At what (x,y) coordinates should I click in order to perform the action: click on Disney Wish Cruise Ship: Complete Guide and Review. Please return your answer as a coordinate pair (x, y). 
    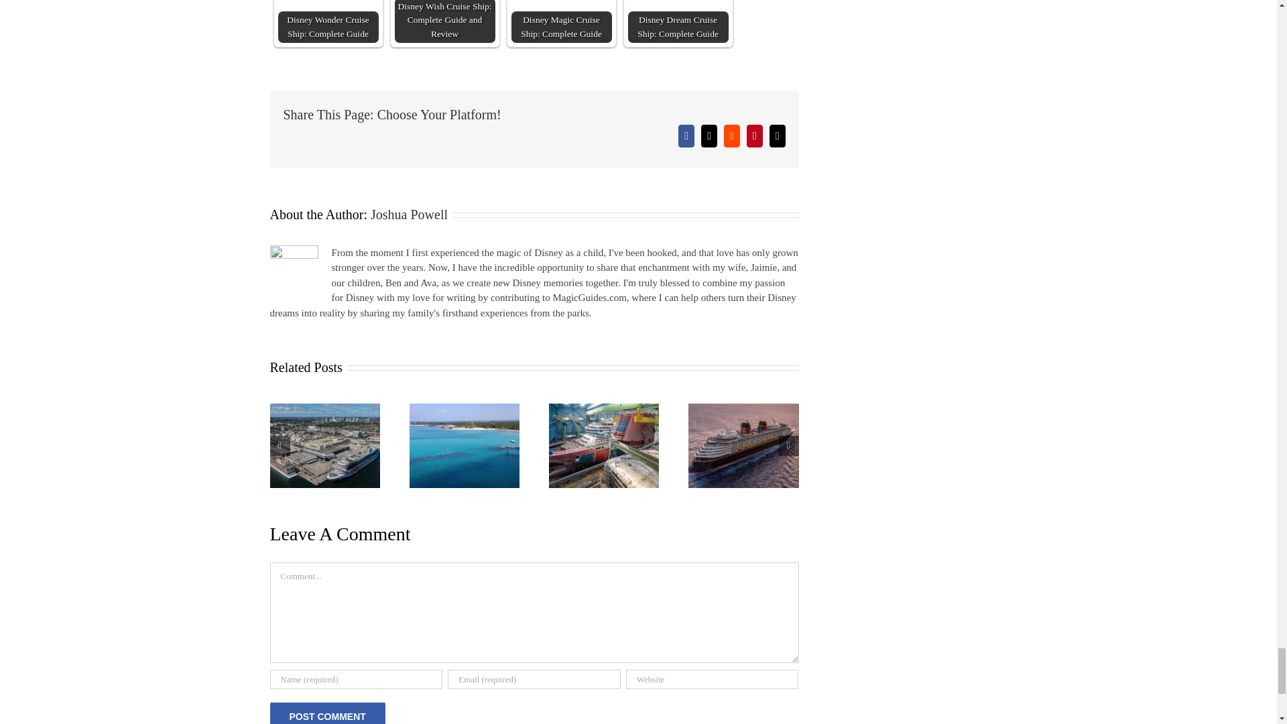
    Looking at the image, I should click on (444, 21).